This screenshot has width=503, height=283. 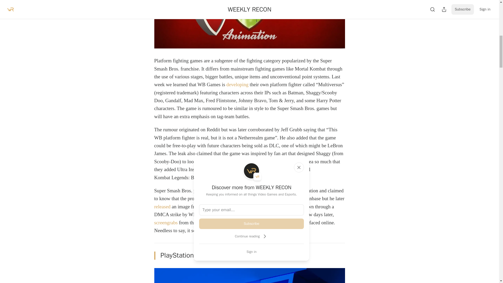 I want to click on screengrabs, so click(x=166, y=222).